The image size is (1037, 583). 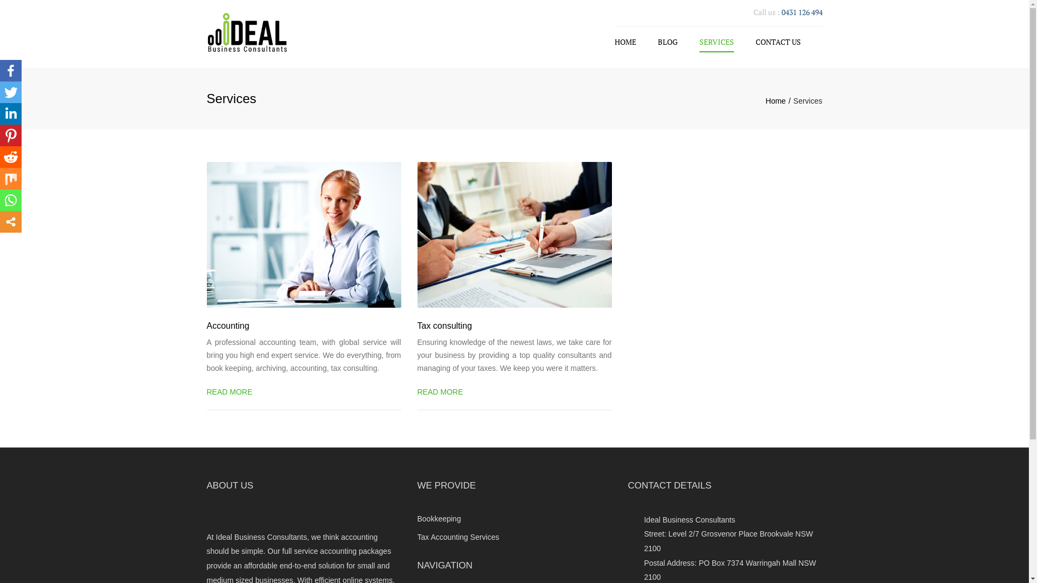 I want to click on Tax Accounting Services, so click(x=458, y=537).